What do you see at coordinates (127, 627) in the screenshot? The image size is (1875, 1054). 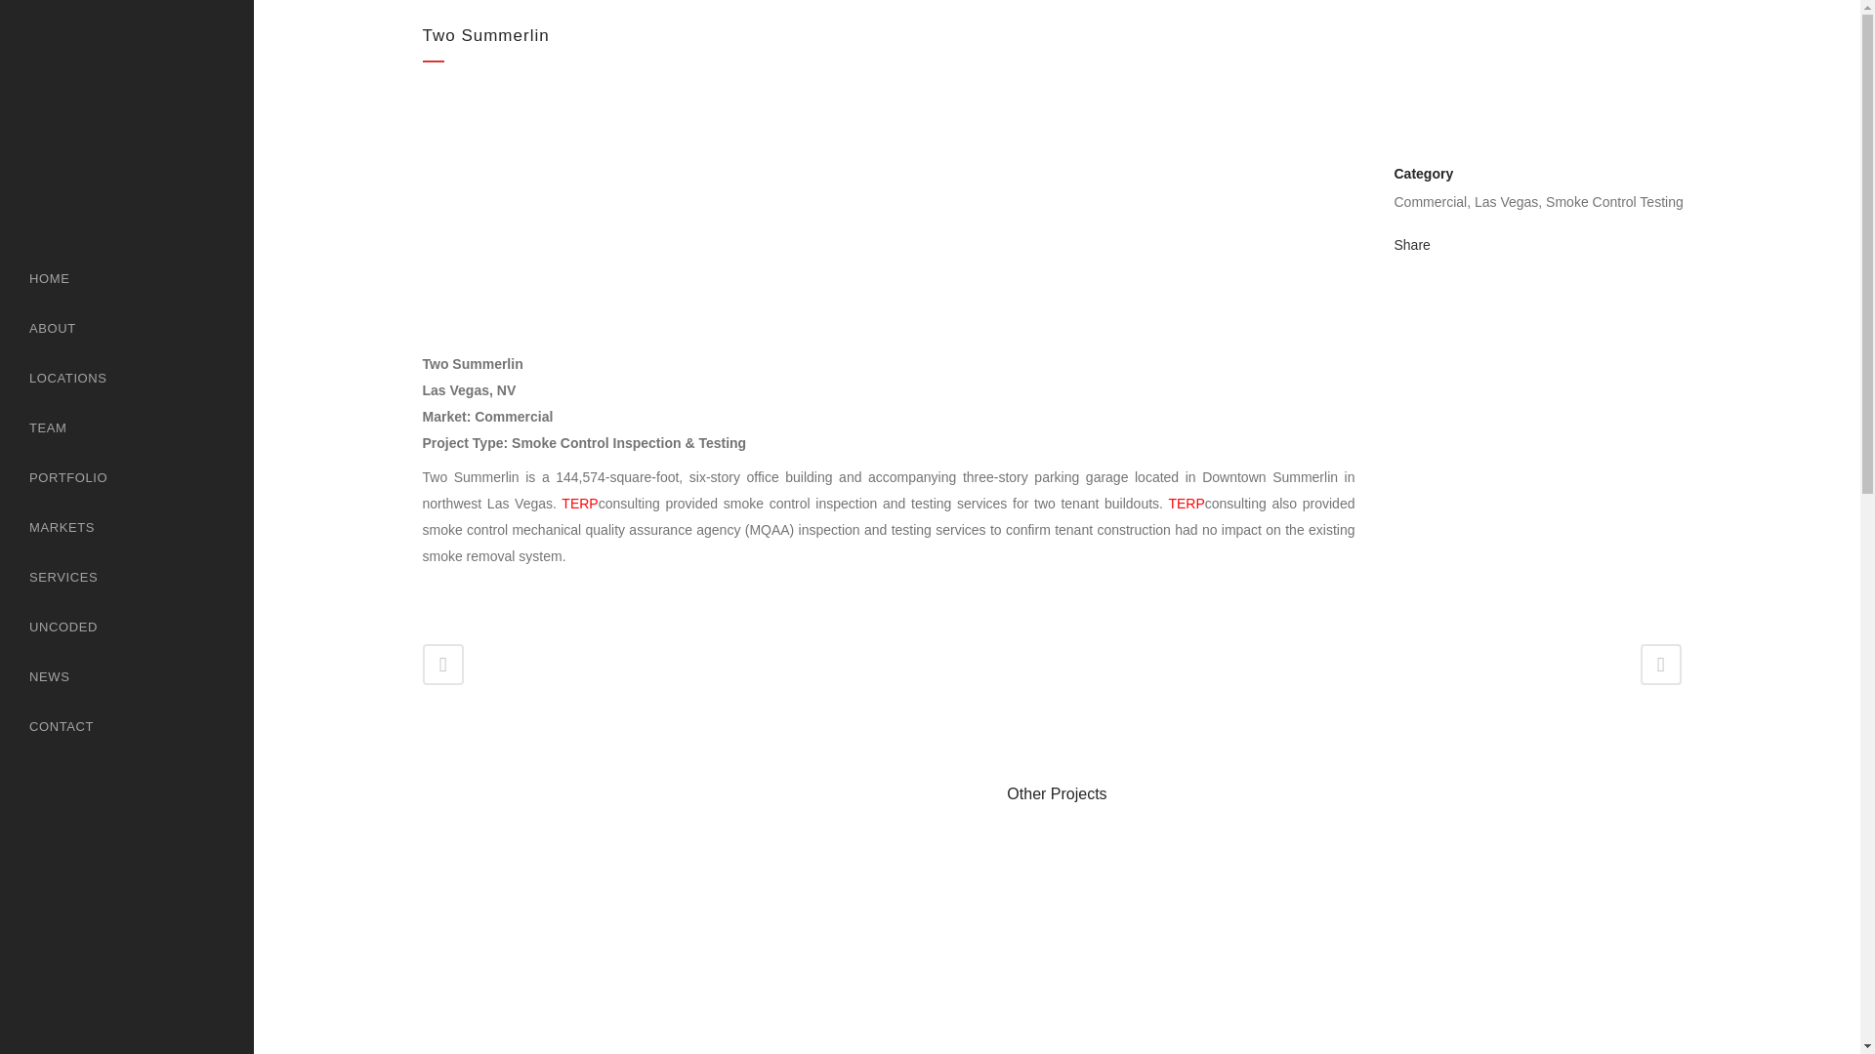 I see `UNCODED` at bounding box center [127, 627].